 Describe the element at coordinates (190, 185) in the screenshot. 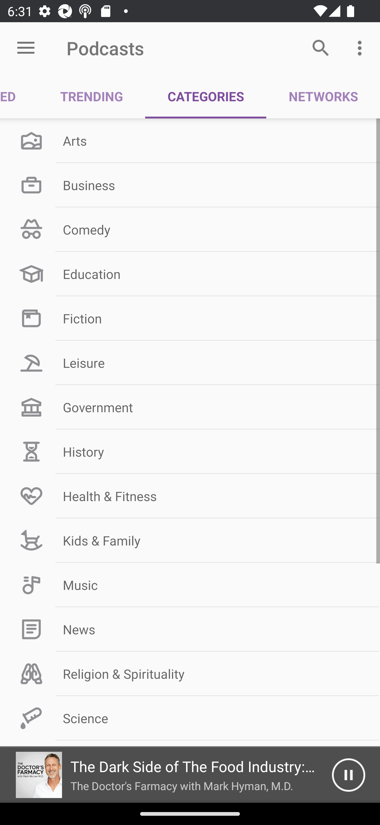

I see `Business` at that location.